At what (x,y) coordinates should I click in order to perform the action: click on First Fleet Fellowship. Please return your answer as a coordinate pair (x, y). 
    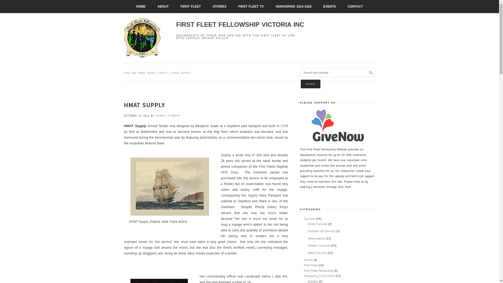
    Looking at the image, I should click on (319, 270).